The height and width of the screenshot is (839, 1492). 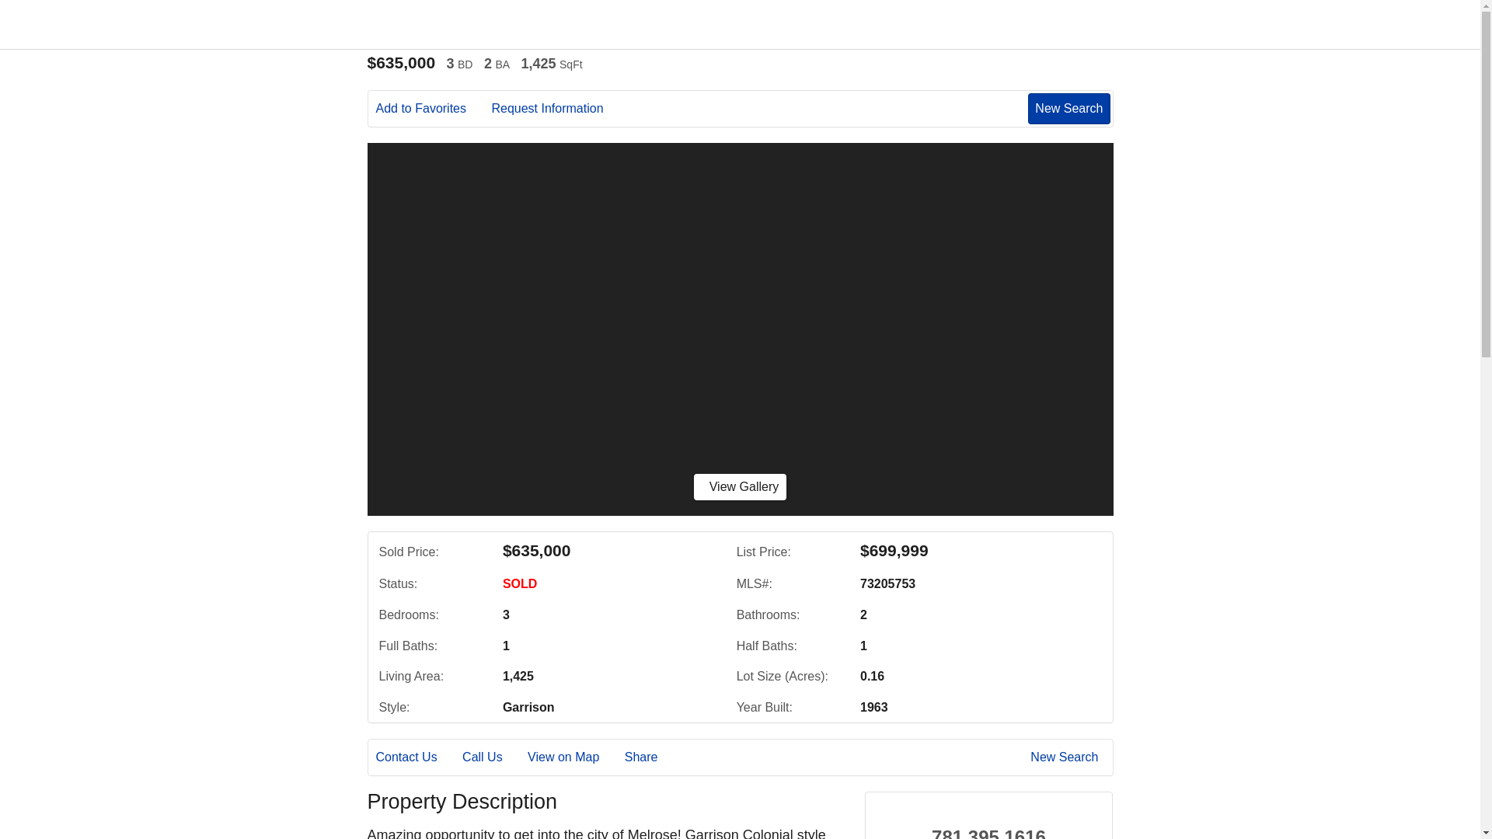 What do you see at coordinates (1068, 108) in the screenshot?
I see `New Search` at bounding box center [1068, 108].